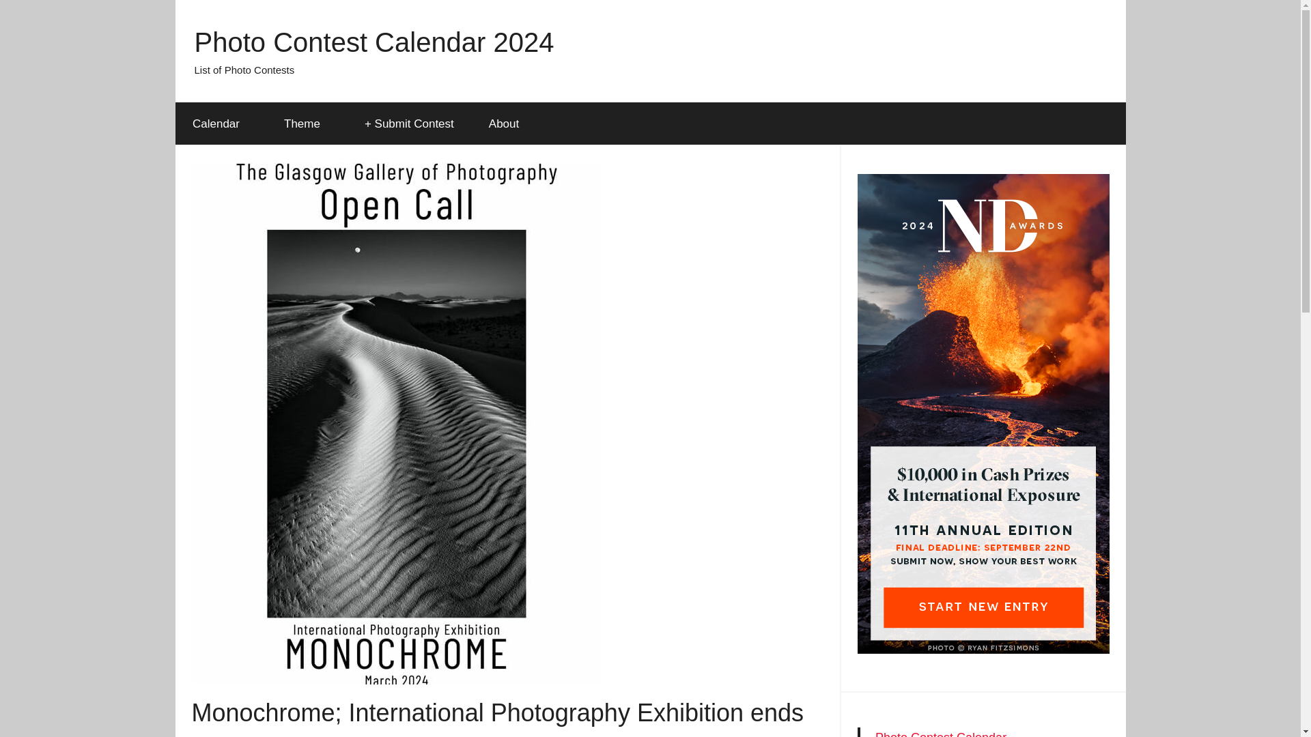  Describe the element at coordinates (503, 124) in the screenshot. I see `About` at that location.